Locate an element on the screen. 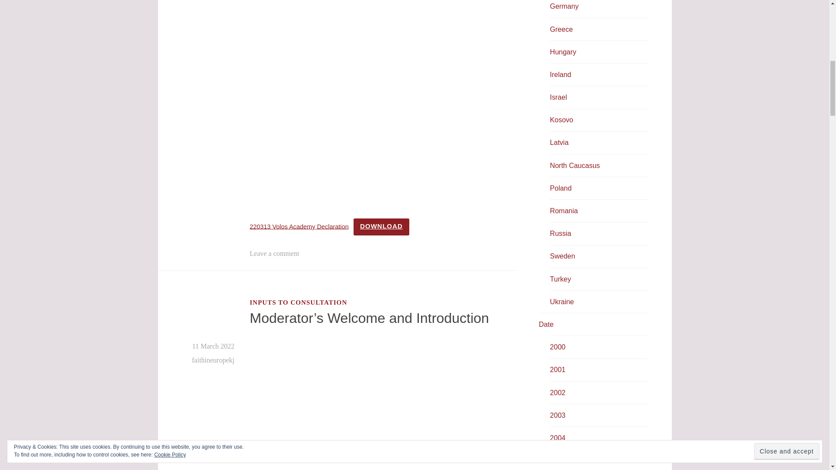 This screenshot has height=470, width=836. Leave a comment is located at coordinates (274, 253).